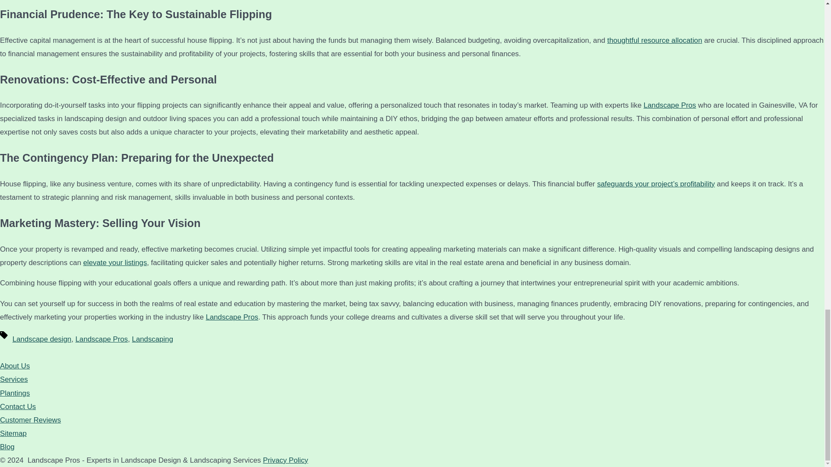  I want to click on Landscape Pros, so click(231, 317).